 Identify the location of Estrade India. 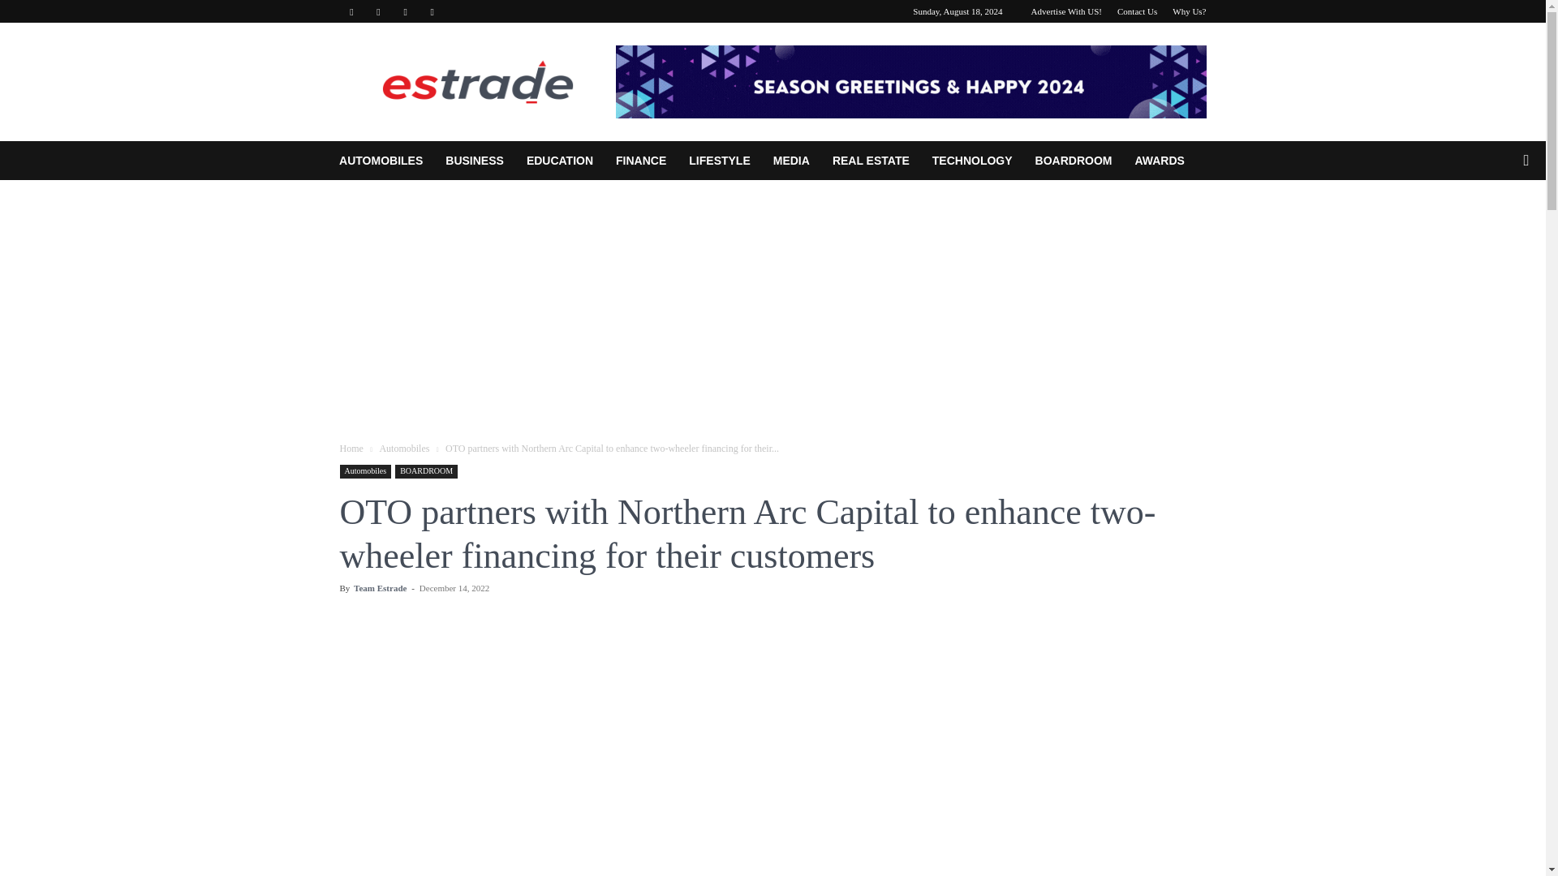
(478, 81).